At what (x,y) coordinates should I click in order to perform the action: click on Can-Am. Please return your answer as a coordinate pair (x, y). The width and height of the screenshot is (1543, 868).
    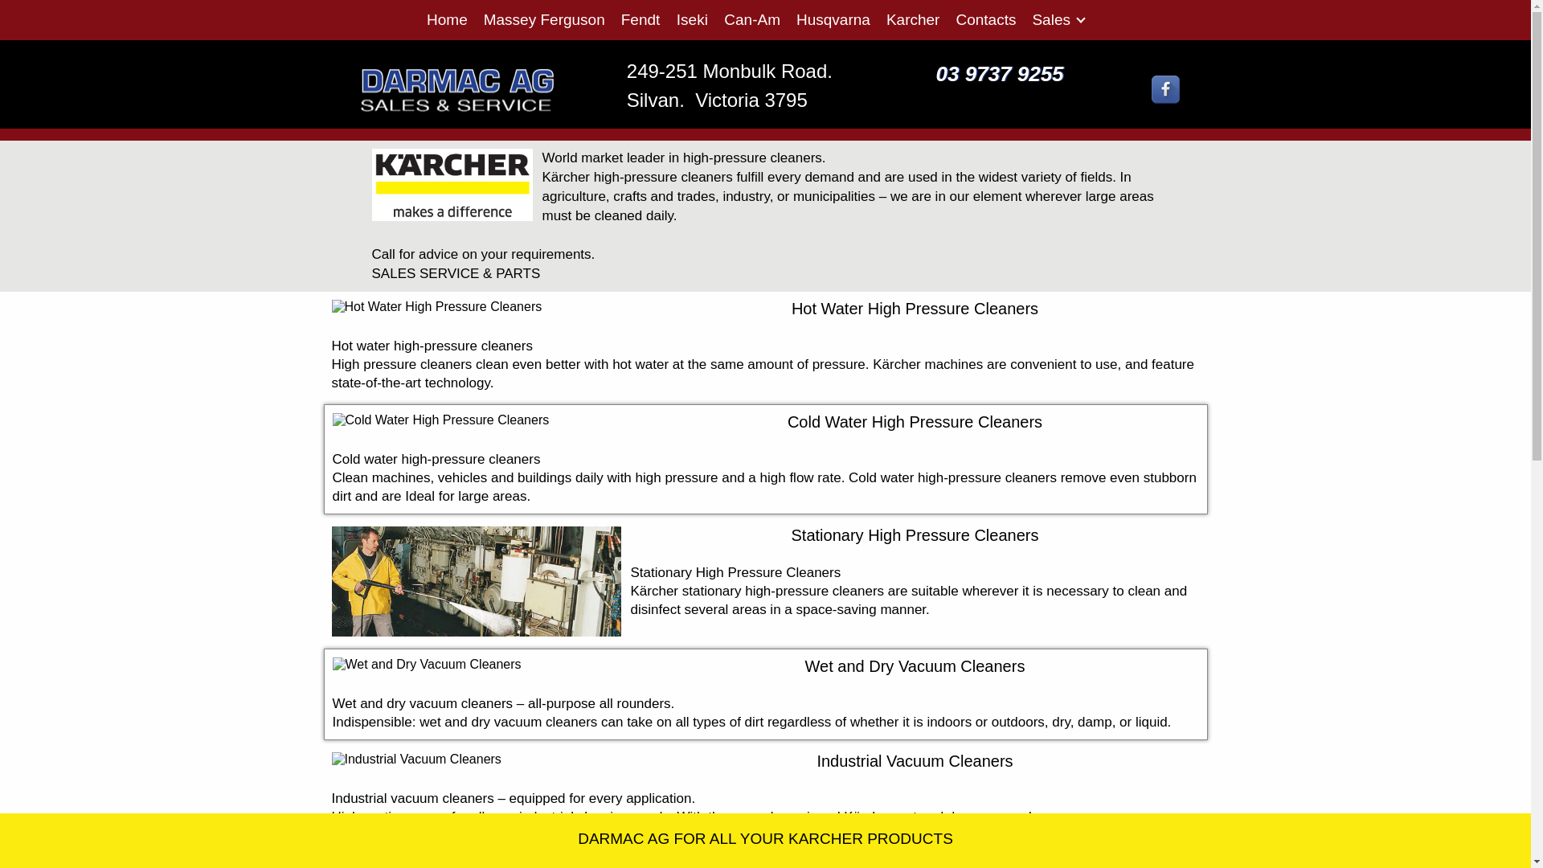
    Looking at the image, I should click on (752, 20).